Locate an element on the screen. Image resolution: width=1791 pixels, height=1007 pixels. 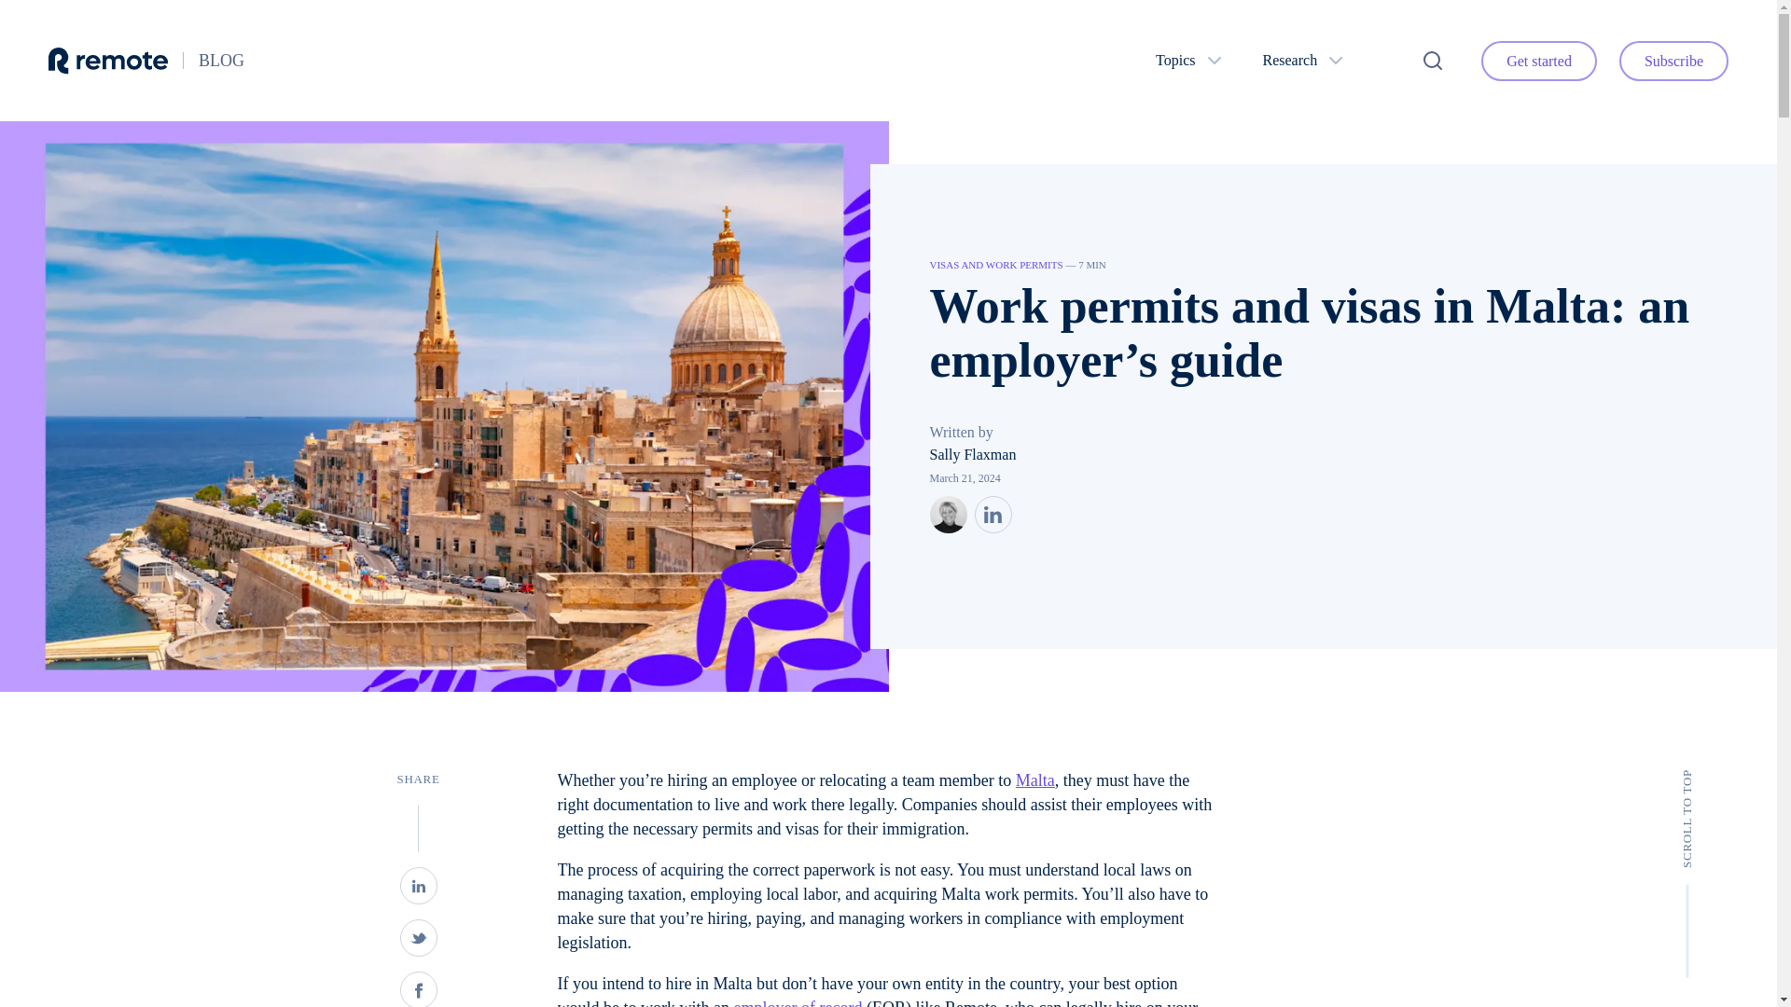
BLOG is located at coordinates (221, 60).